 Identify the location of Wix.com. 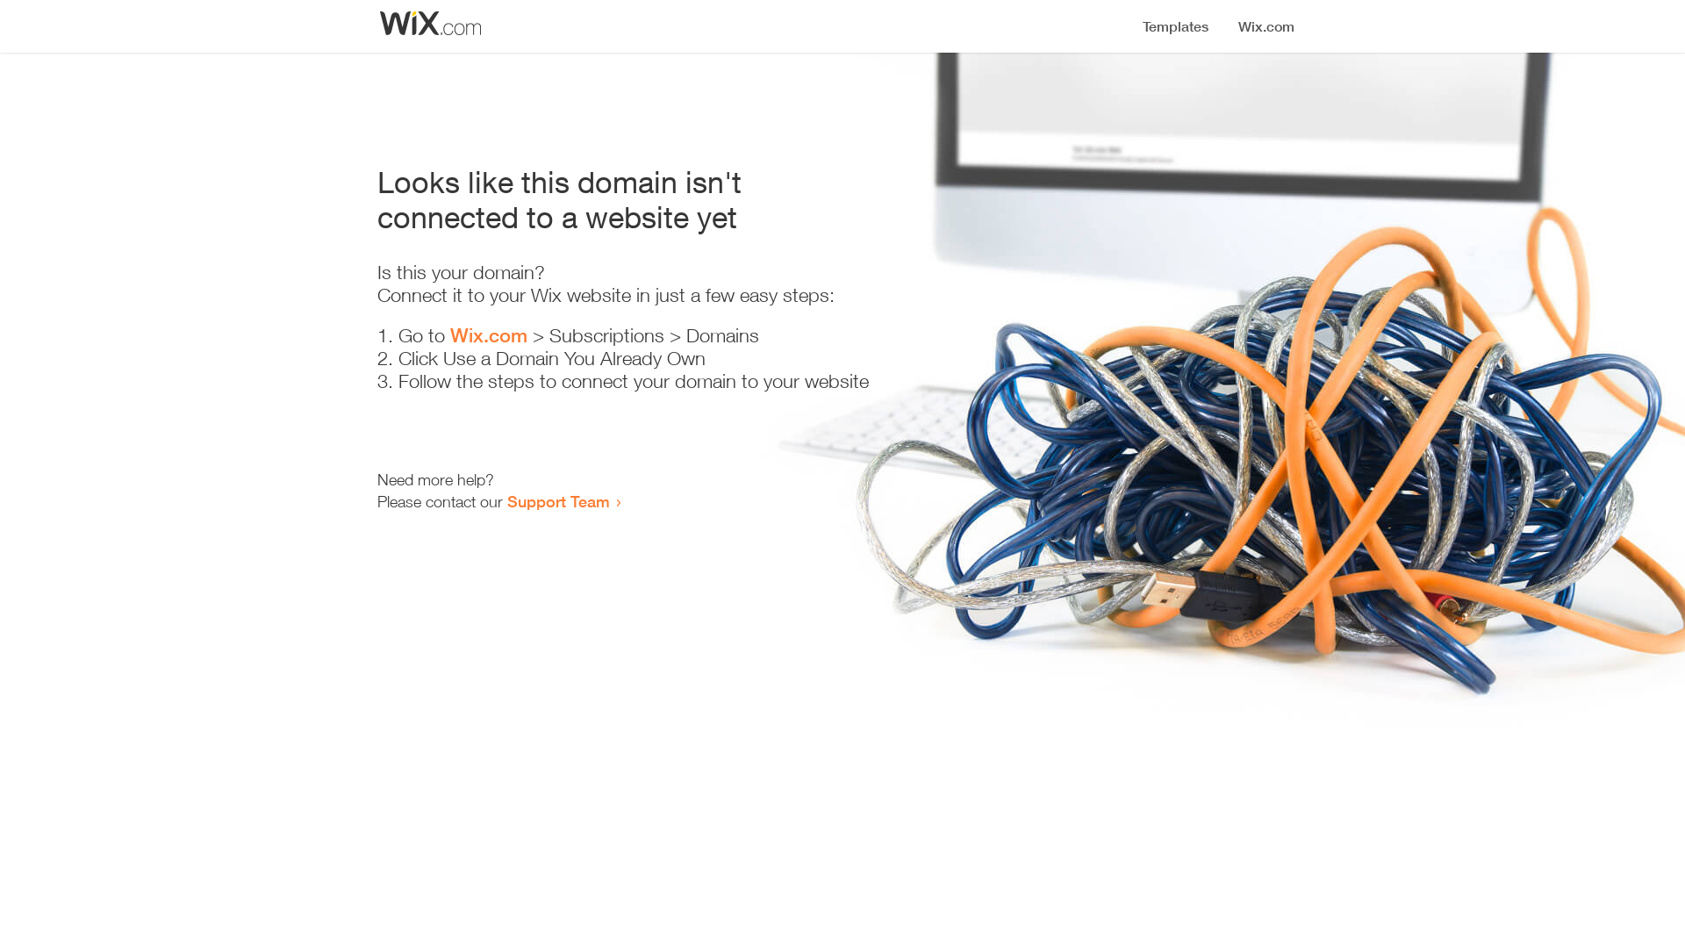
(489, 335).